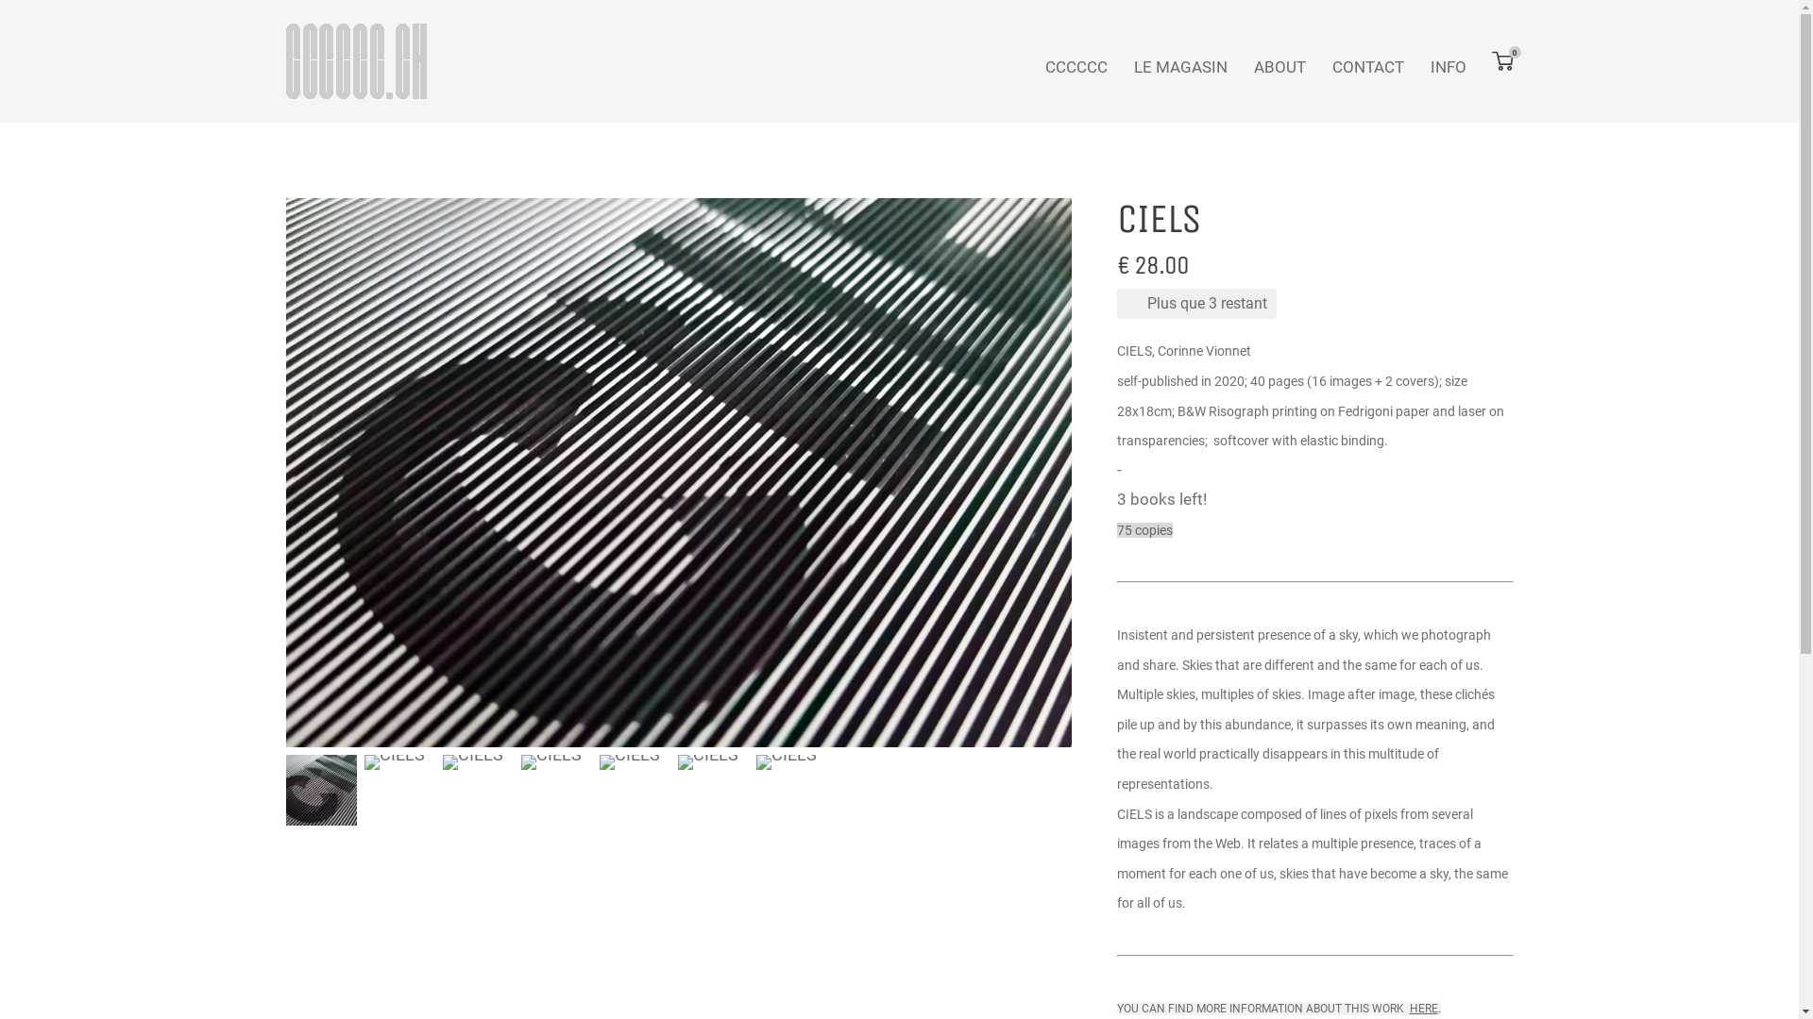  Describe the element at coordinates (1367, 68) in the screenshot. I see `CONTACT` at that location.